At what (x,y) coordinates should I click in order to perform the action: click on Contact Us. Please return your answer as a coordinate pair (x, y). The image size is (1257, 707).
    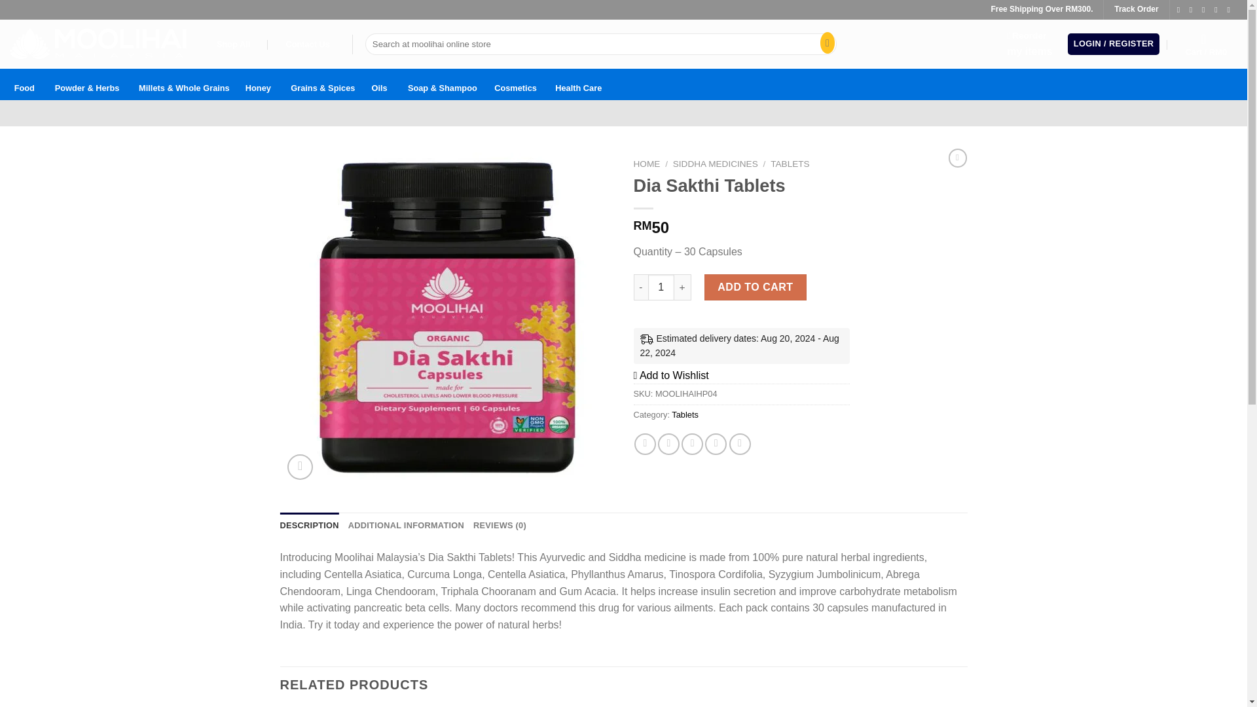
    Looking at the image, I should click on (308, 45).